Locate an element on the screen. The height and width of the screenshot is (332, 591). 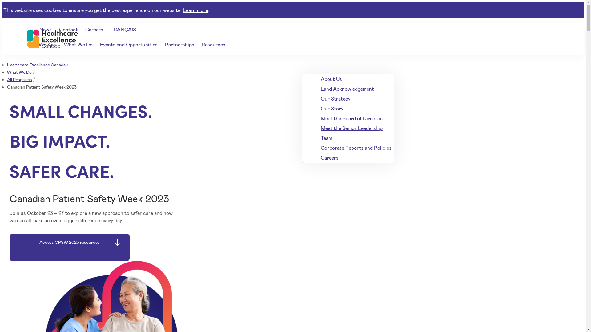
Who We Are is located at coordinates (42, 44).